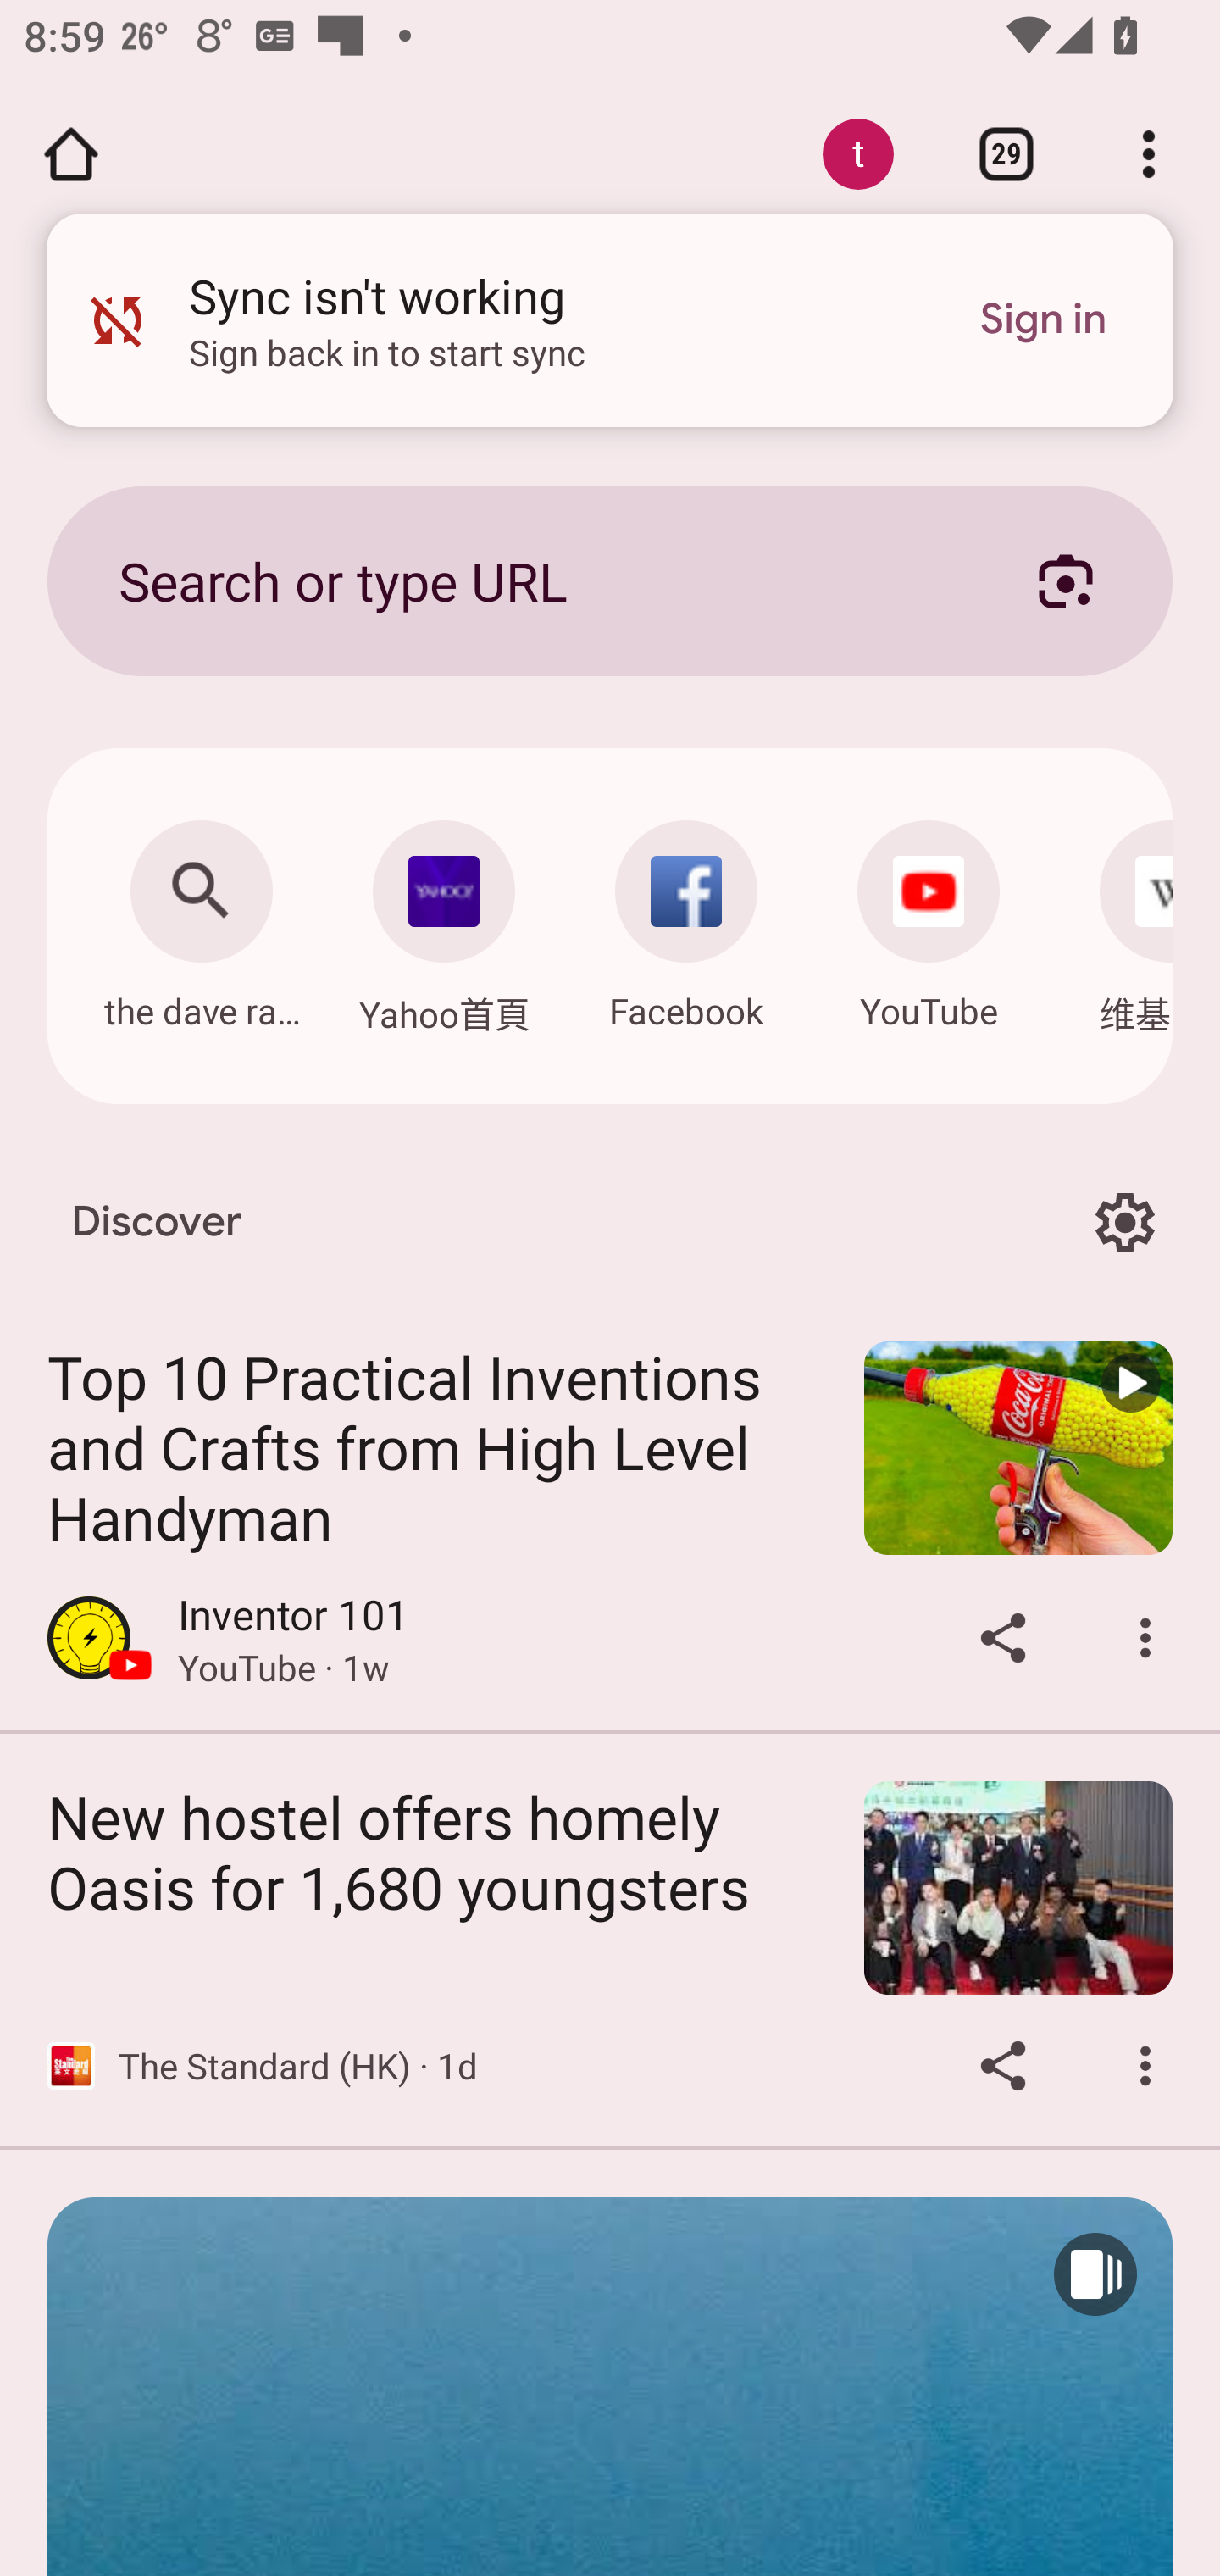 Image resolution: width=1220 pixels, height=2576 pixels. I want to click on Navigate: Yahoo首頁: hk.mobi.yahoo.com Yahoo首頁, so click(444, 919).